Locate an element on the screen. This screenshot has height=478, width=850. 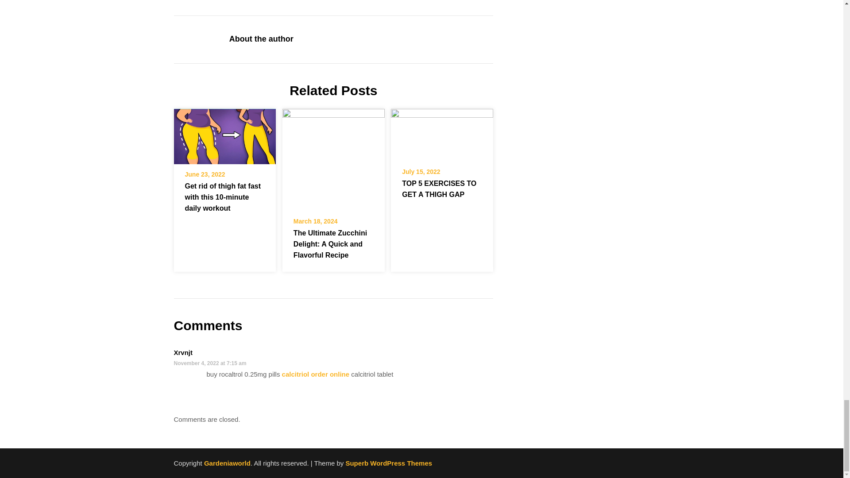
Xrvnjt is located at coordinates (183, 352).